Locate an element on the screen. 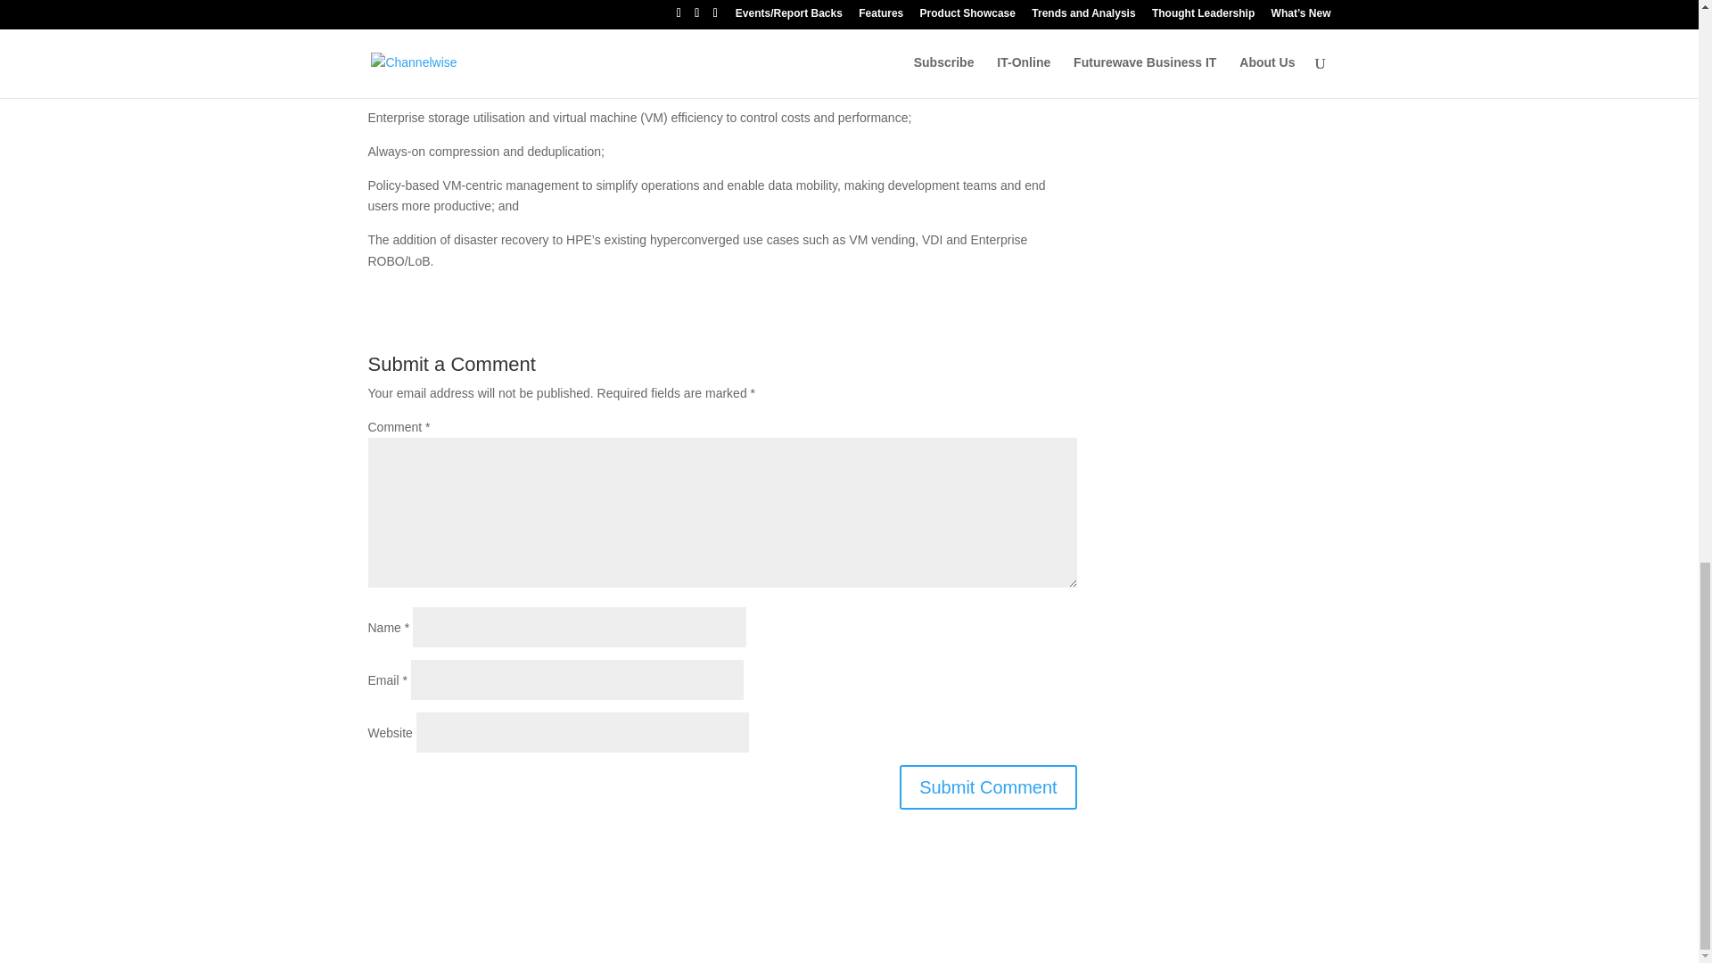 This screenshot has width=1712, height=963. Submit Comment is located at coordinates (988, 786).